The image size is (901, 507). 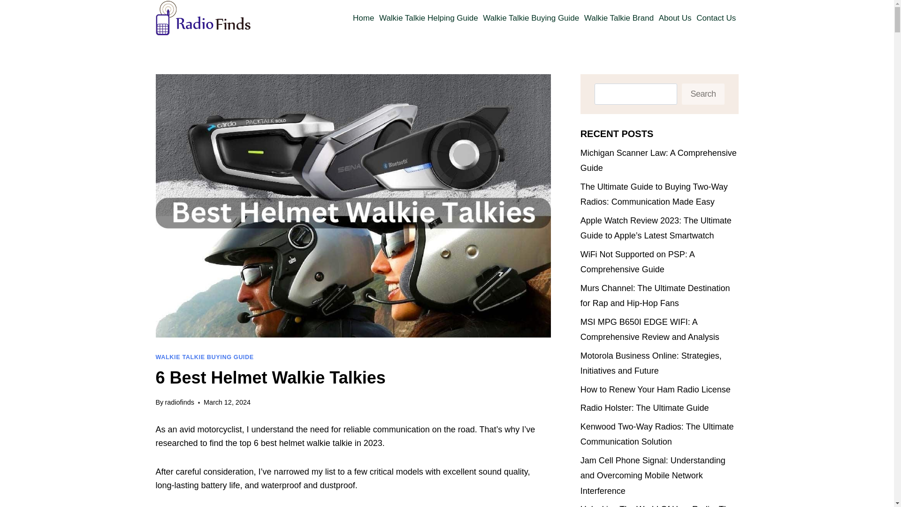 What do you see at coordinates (531, 18) in the screenshot?
I see `Walkie Talkie Buying Guide` at bounding box center [531, 18].